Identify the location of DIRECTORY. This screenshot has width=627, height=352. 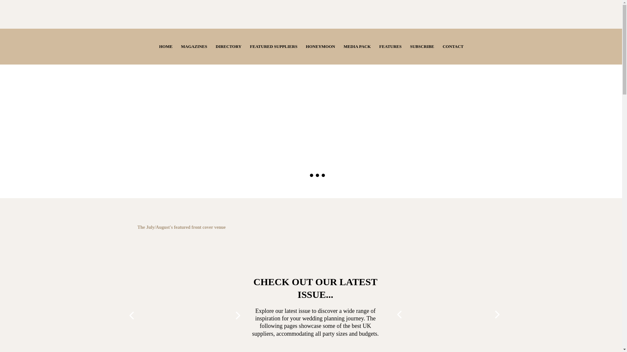
(229, 46).